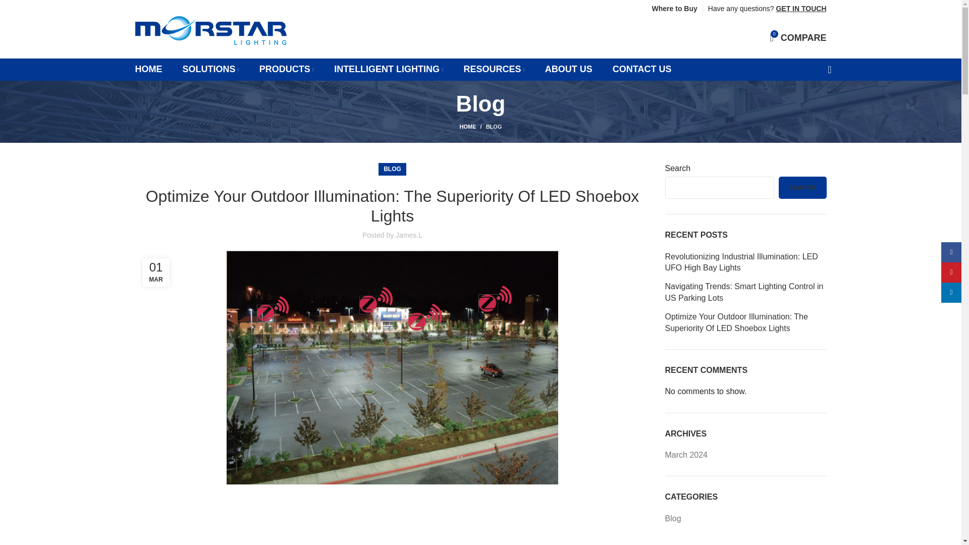 This screenshot has height=545, width=969. Describe the element at coordinates (149, 69) in the screenshot. I see `Where to Buy` at that location.